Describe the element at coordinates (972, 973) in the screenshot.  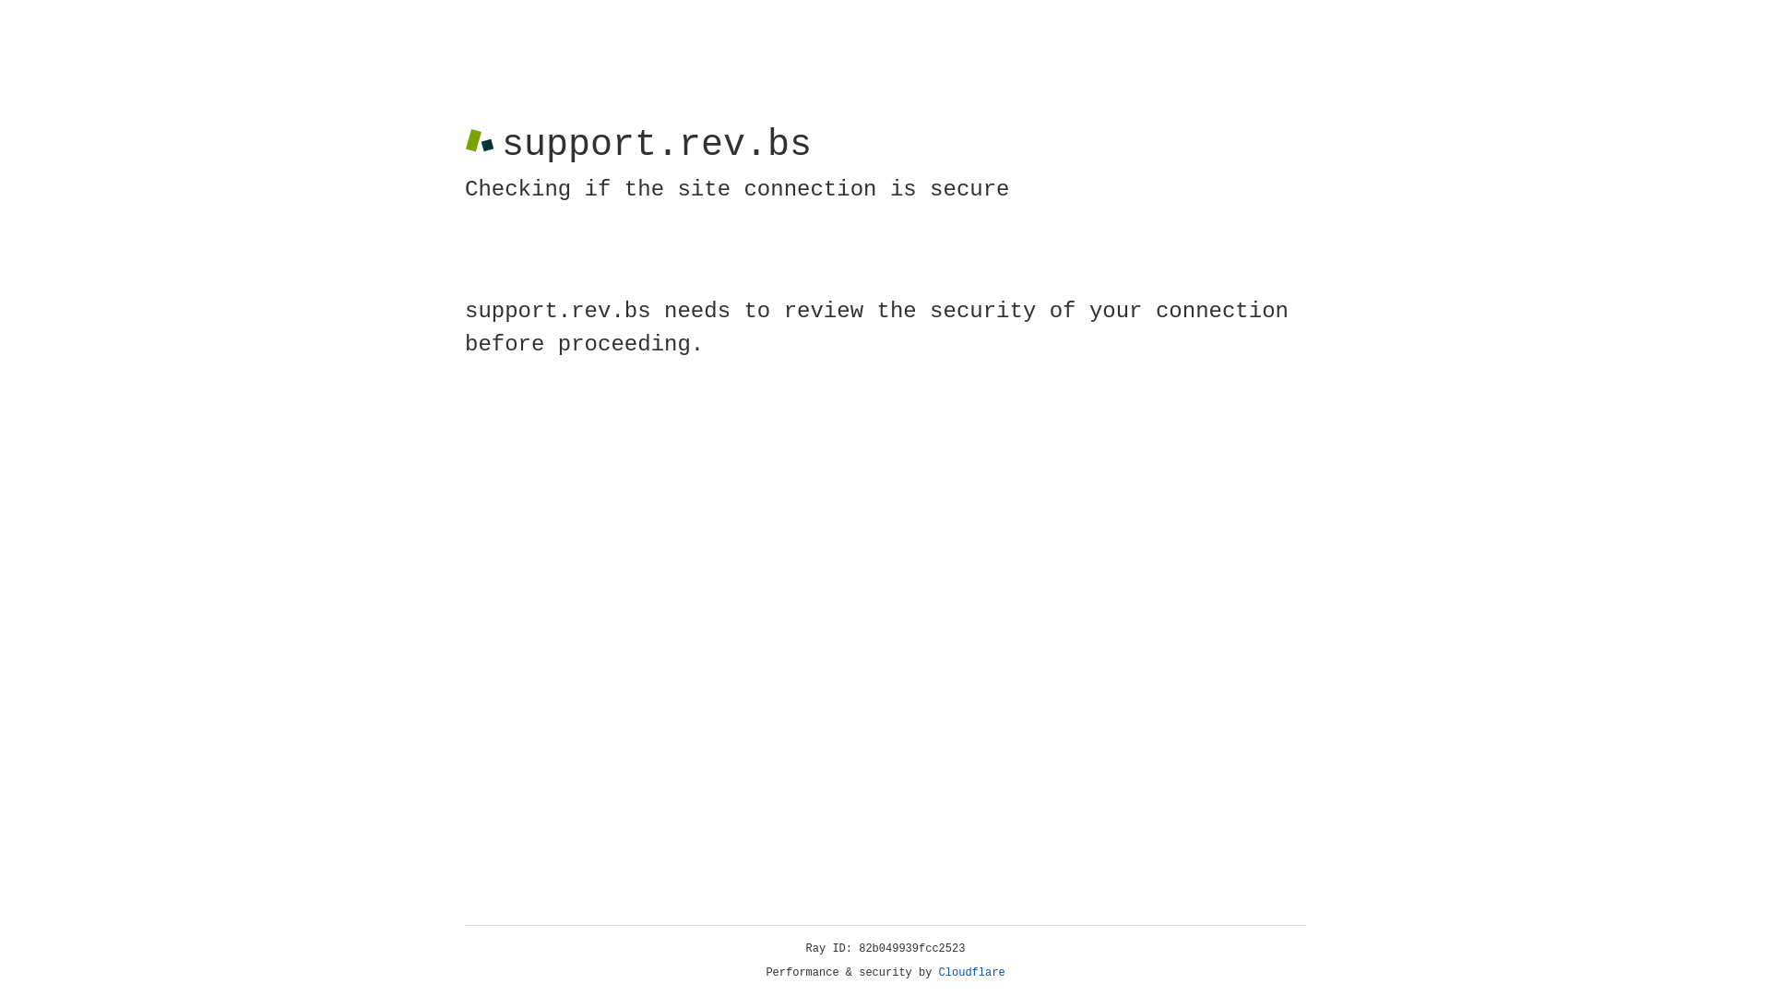
I see `Cloudflare` at that location.